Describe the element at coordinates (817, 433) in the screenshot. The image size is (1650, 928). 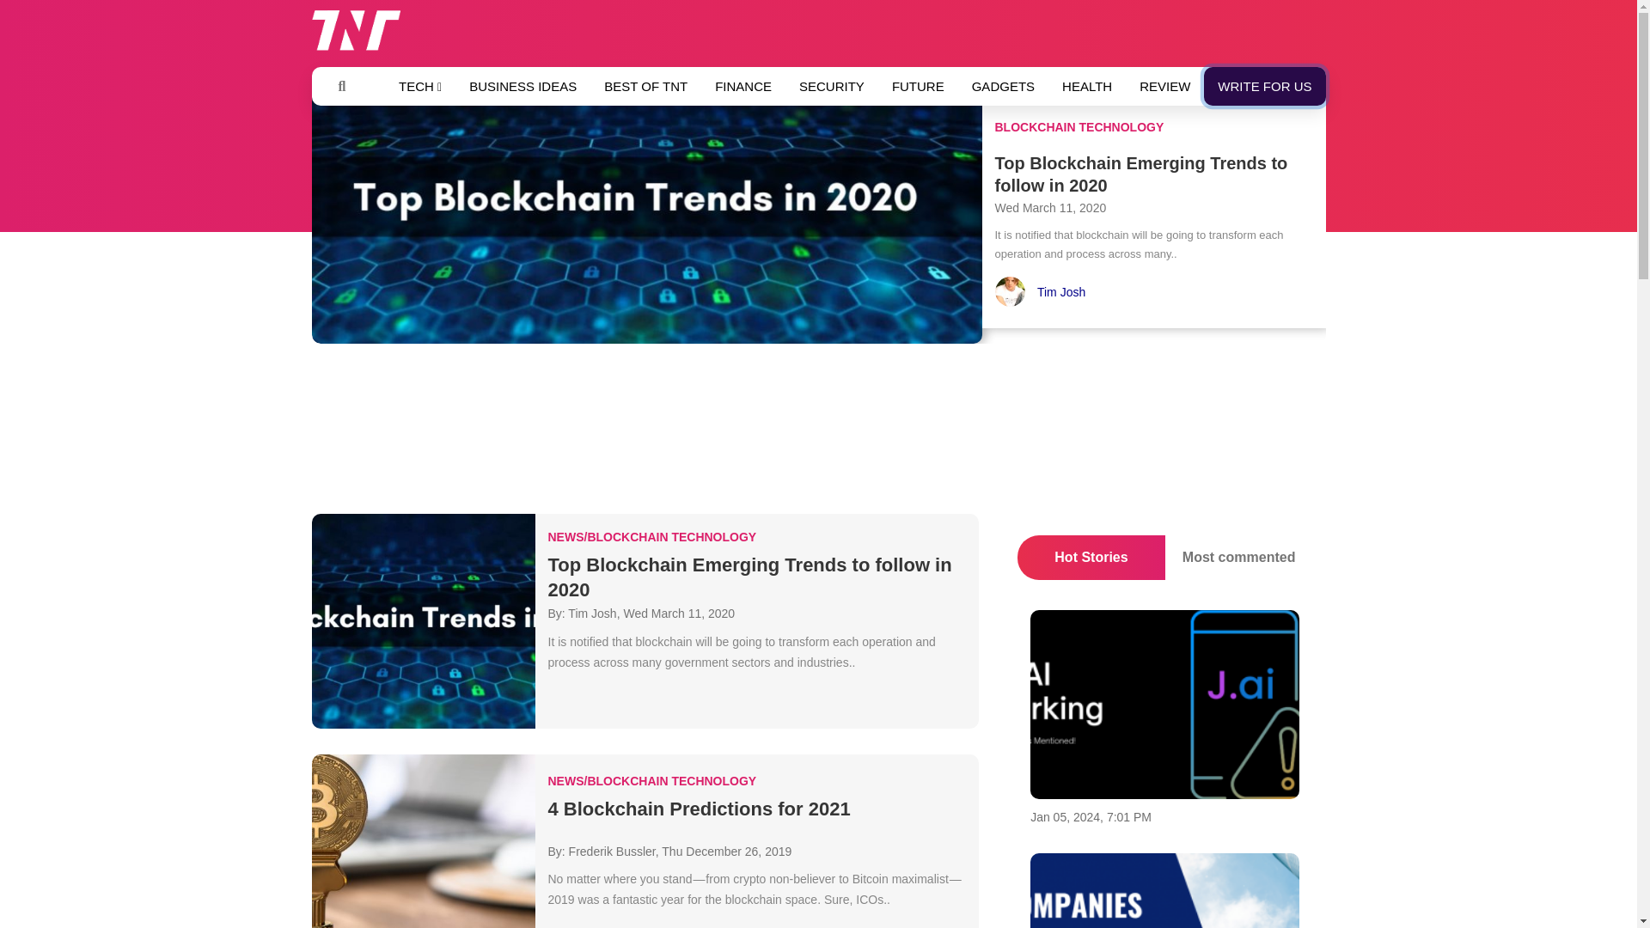
I see `Advertisement` at that location.